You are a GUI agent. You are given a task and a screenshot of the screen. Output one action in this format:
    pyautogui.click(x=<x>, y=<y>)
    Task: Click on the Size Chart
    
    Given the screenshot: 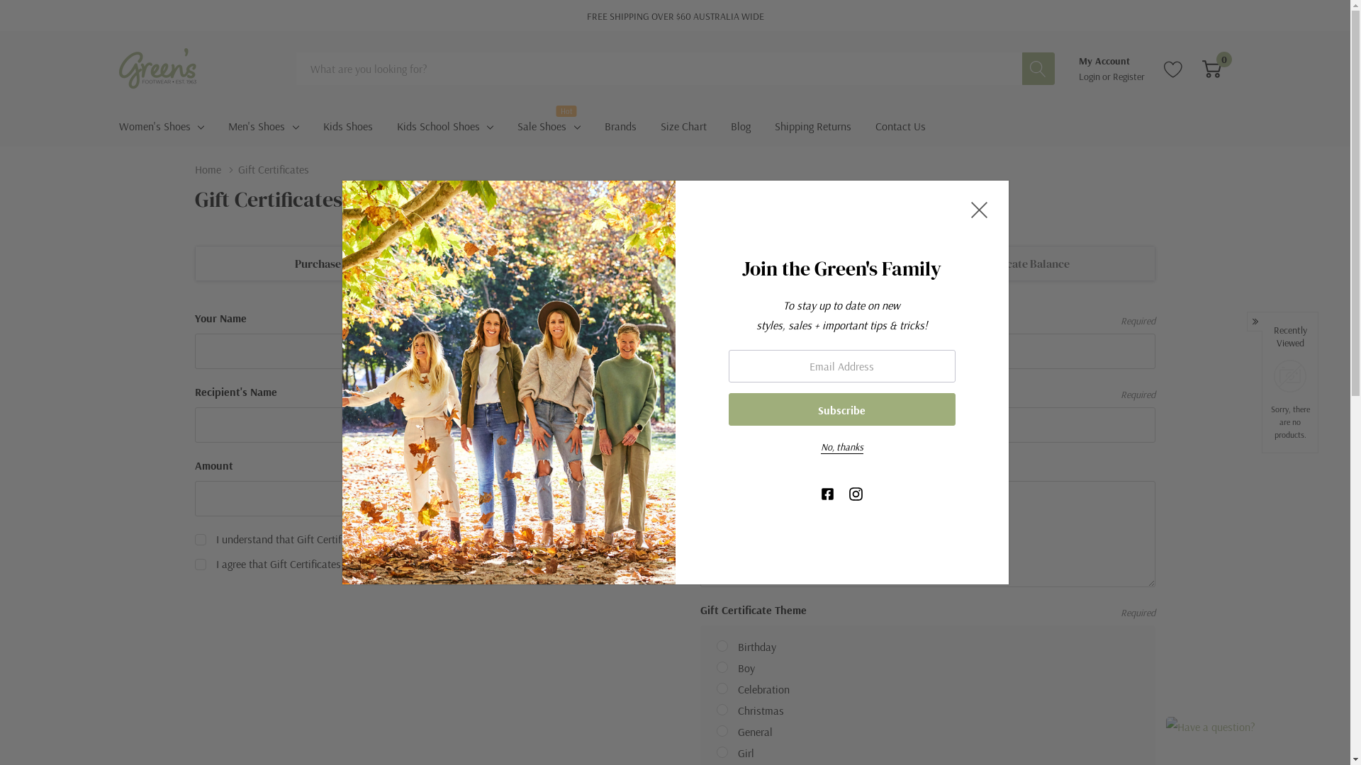 What is the action you would take?
    pyautogui.click(x=683, y=126)
    